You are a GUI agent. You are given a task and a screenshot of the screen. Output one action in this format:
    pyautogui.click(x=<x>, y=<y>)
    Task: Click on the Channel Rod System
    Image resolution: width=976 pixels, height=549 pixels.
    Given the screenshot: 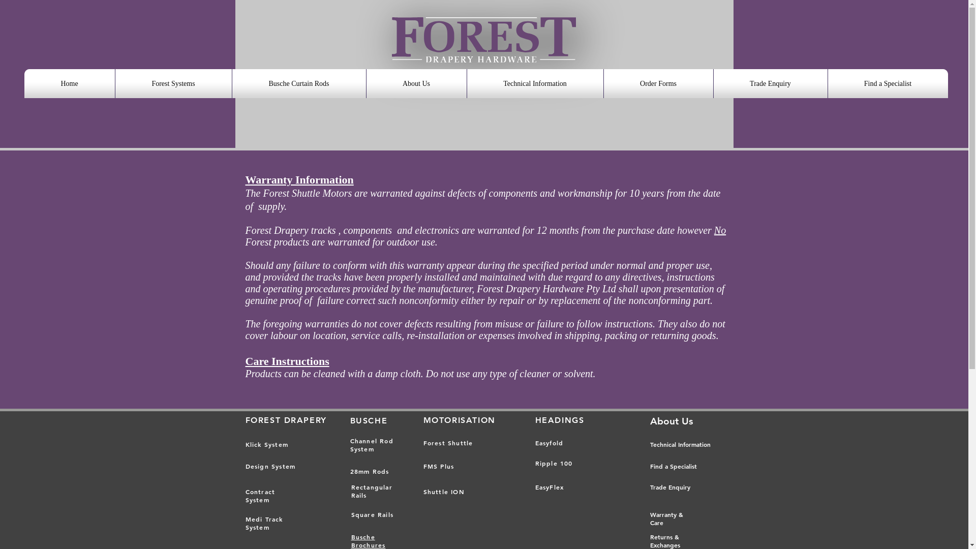 What is the action you would take?
    pyautogui.click(x=371, y=445)
    